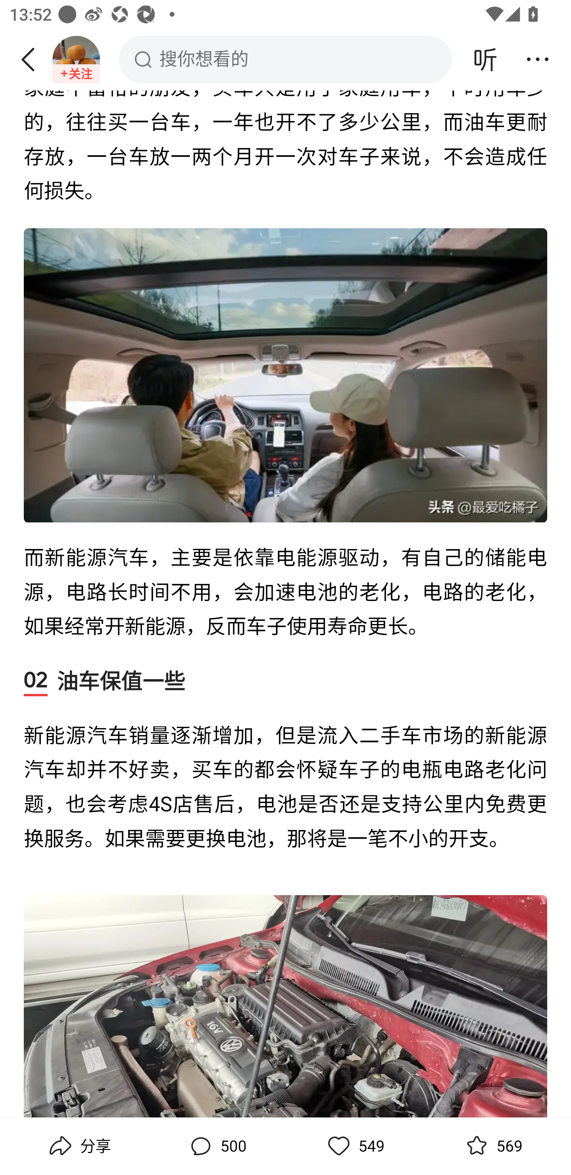 This screenshot has height=1175, width=571. Describe the element at coordinates (285, 59) in the screenshot. I see `搜你想看的 搜索框，搜你想看的` at that location.